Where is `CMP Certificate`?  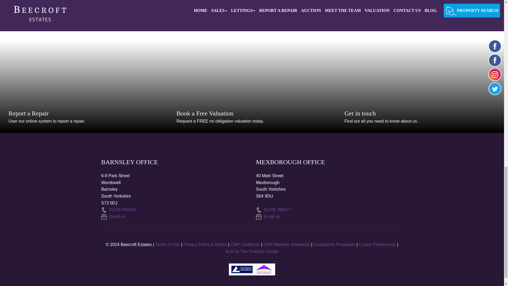 CMP Certificate is located at coordinates (113, 216).